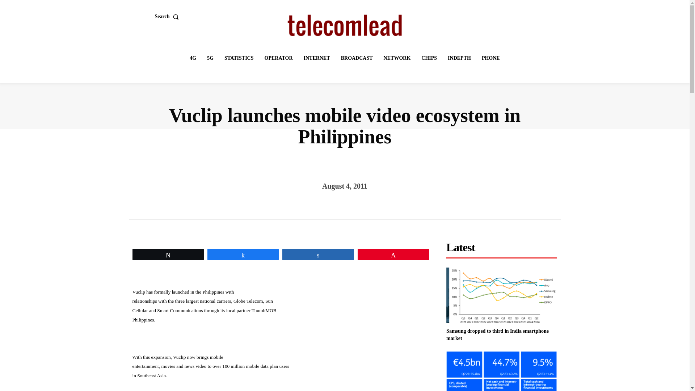 The image size is (695, 391). What do you see at coordinates (490, 58) in the screenshot?
I see `PHONE` at bounding box center [490, 58].